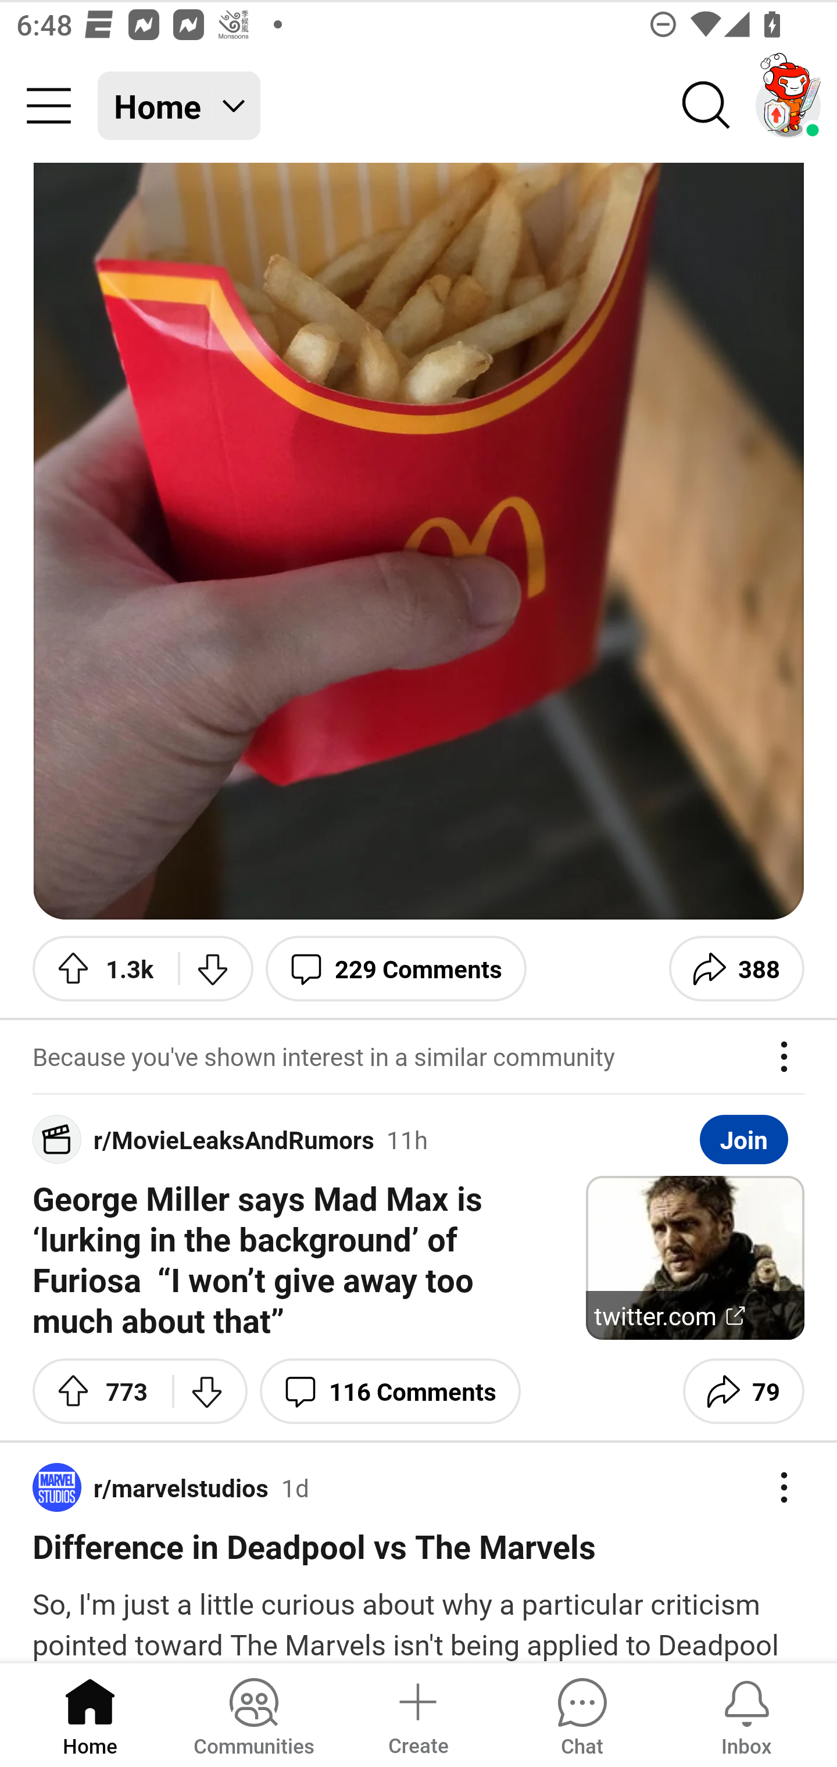 The height and width of the screenshot is (1767, 837). What do you see at coordinates (582, 1714) in the screenshot?
I see `Chat` at bounding box center [582, 1714].